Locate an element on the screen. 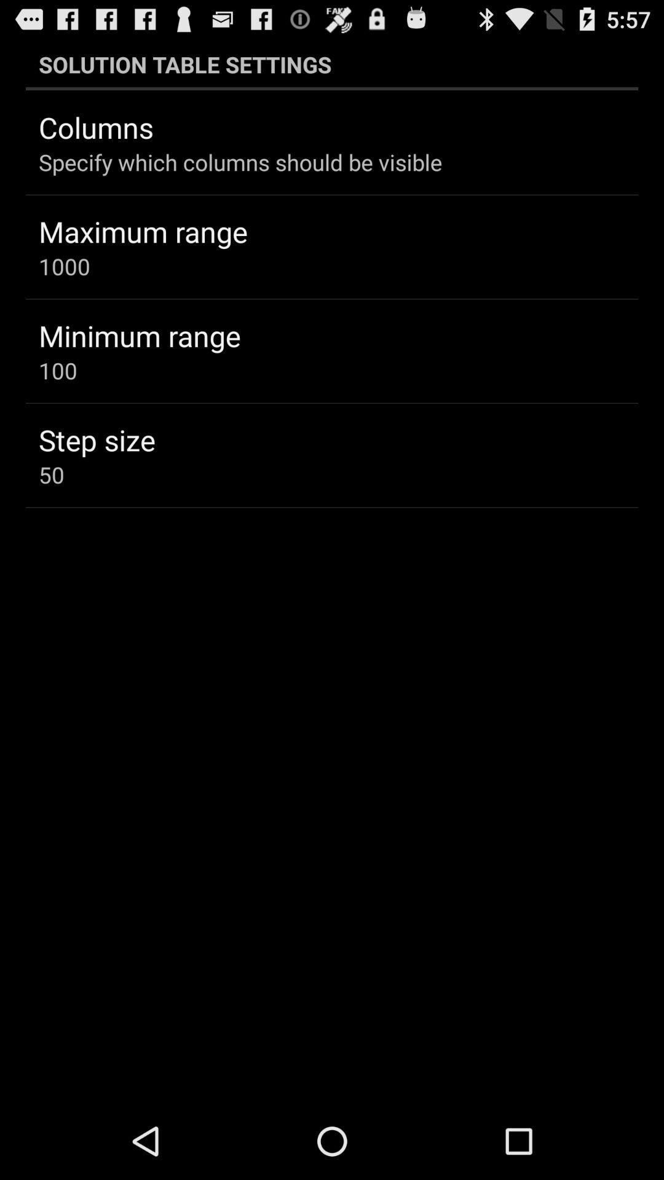  flip until 1000 app is located at coordinates (64, 266).